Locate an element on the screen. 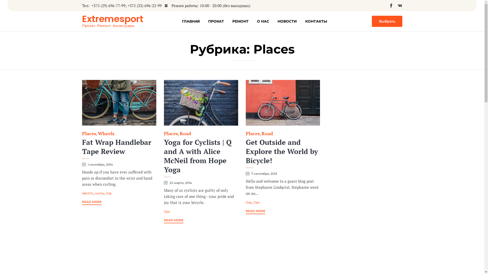 The image size is (488, 274). Gps is located at coordinates (257, 202).